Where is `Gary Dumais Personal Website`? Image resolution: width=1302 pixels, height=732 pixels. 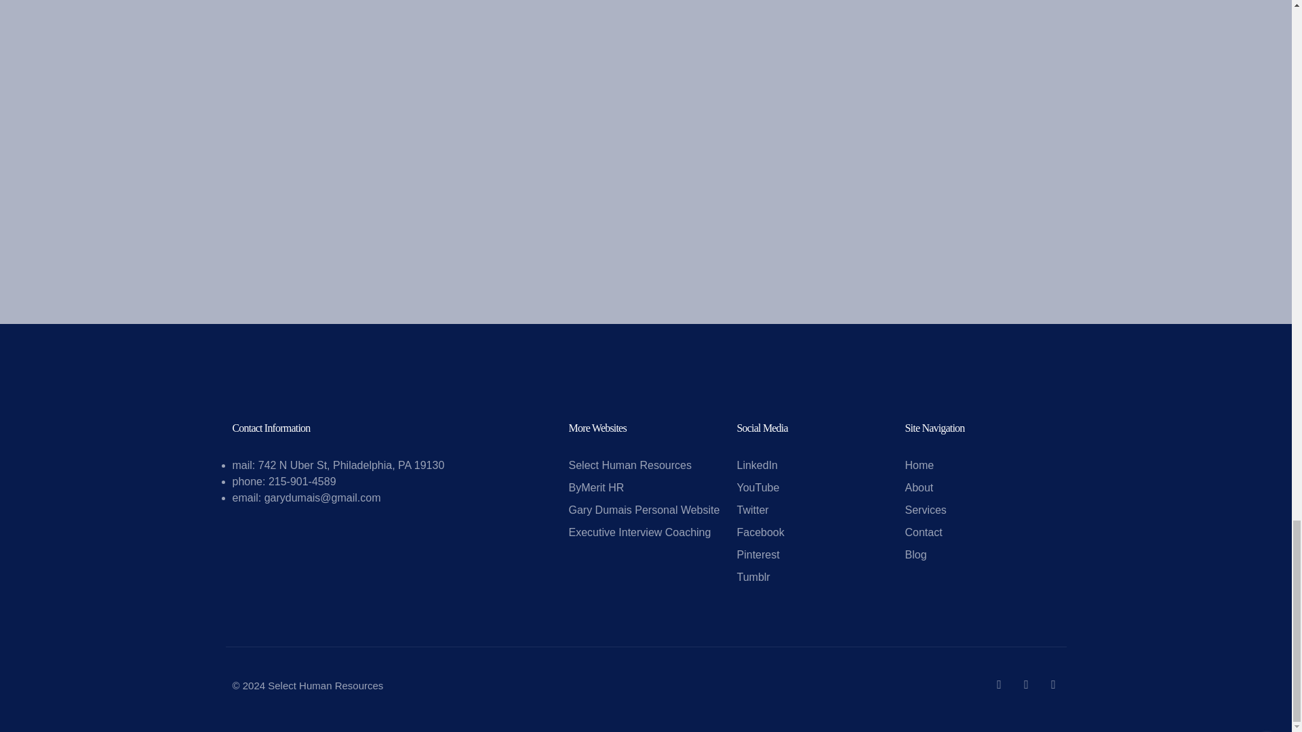 Gary Dumais Personal Website is located at coordinates (644, 510).